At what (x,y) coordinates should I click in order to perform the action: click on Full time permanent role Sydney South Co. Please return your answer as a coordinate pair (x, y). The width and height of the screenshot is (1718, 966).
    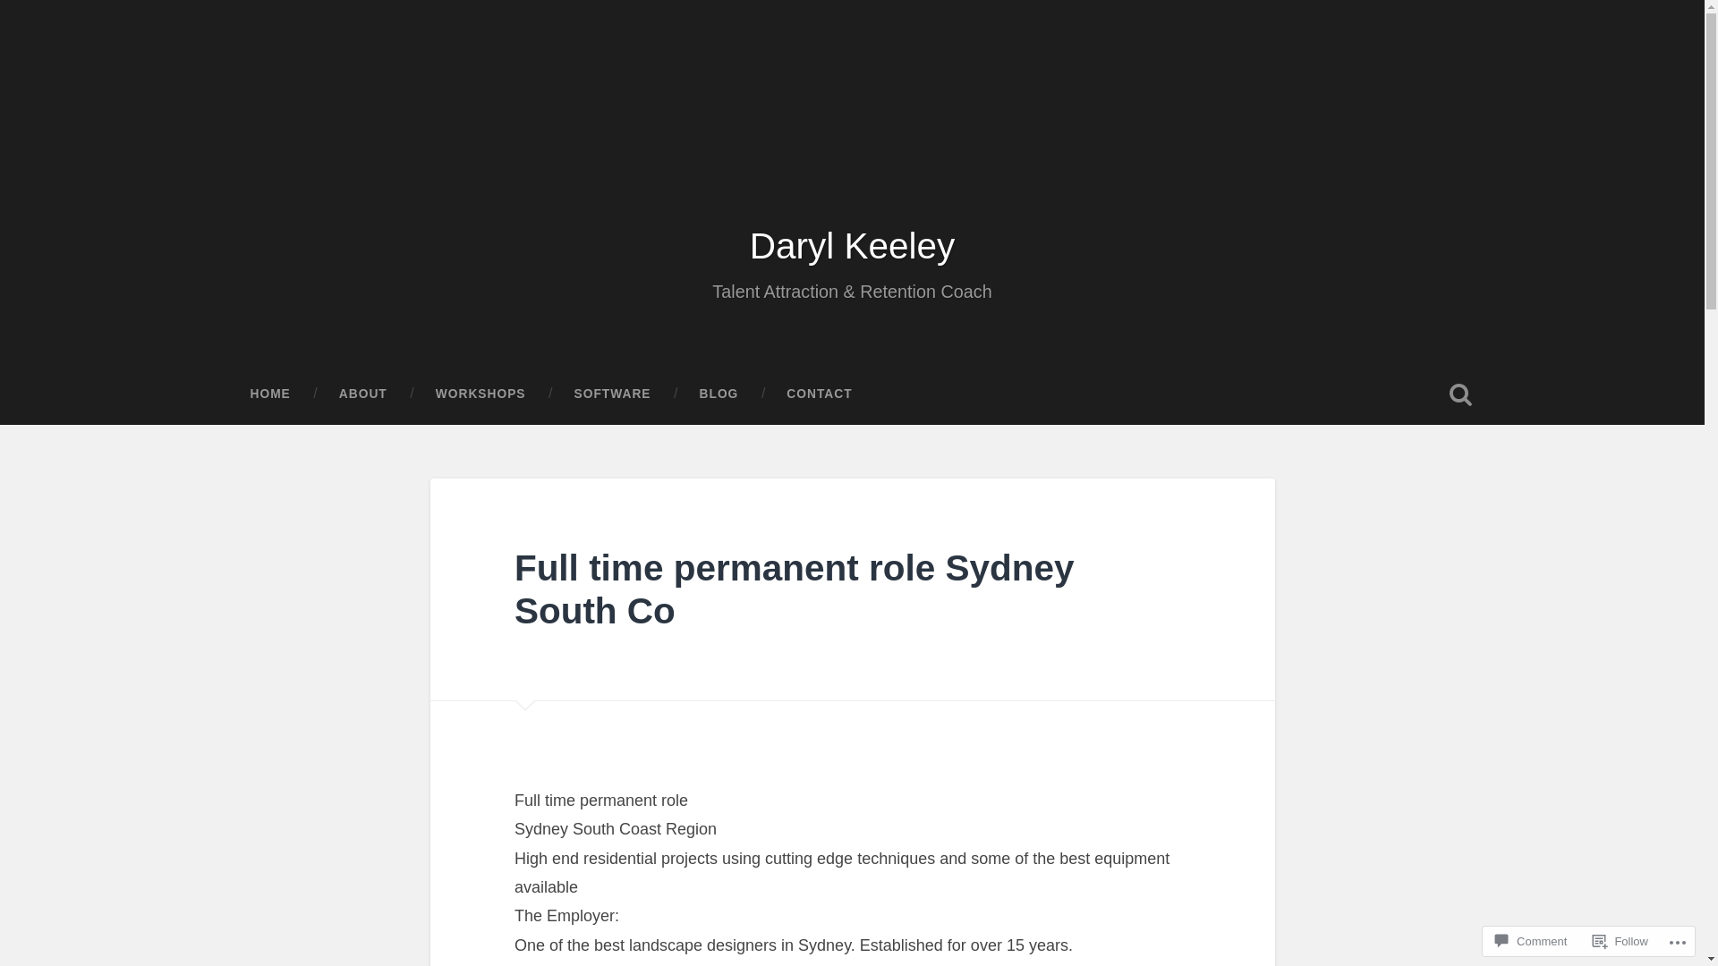
    Looking at the image, I should click on (795, 590).